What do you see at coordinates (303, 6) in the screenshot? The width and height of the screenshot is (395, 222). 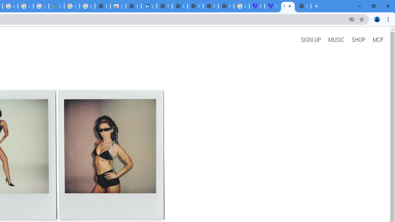 I see `New Tab` at bounding box center [303, 6].